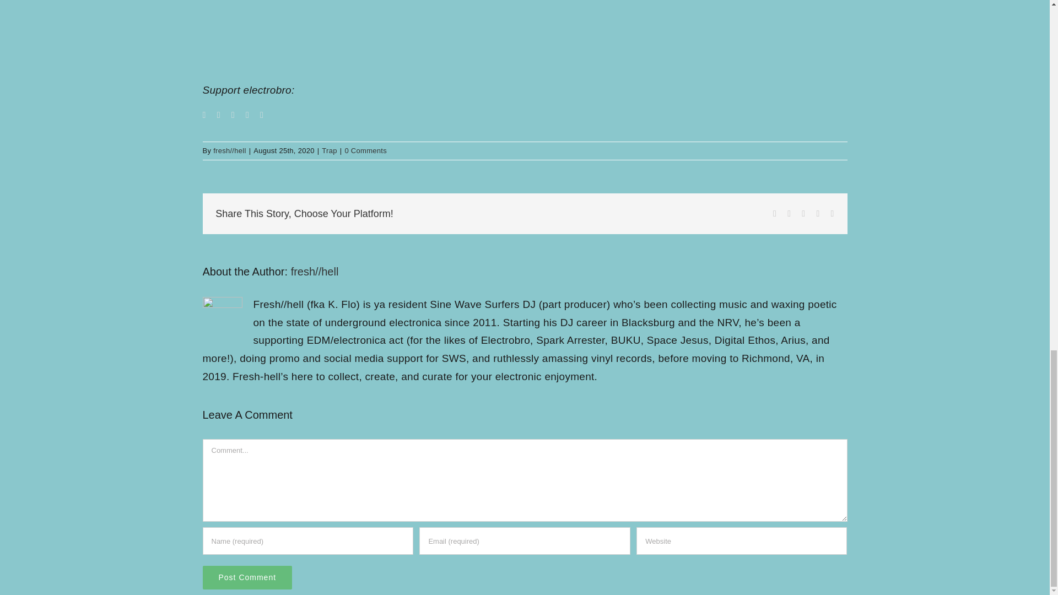  What do you see at coordinates (817, 214) in the screenshot?
I see `Tumblr` at bounding box center [817, 214].